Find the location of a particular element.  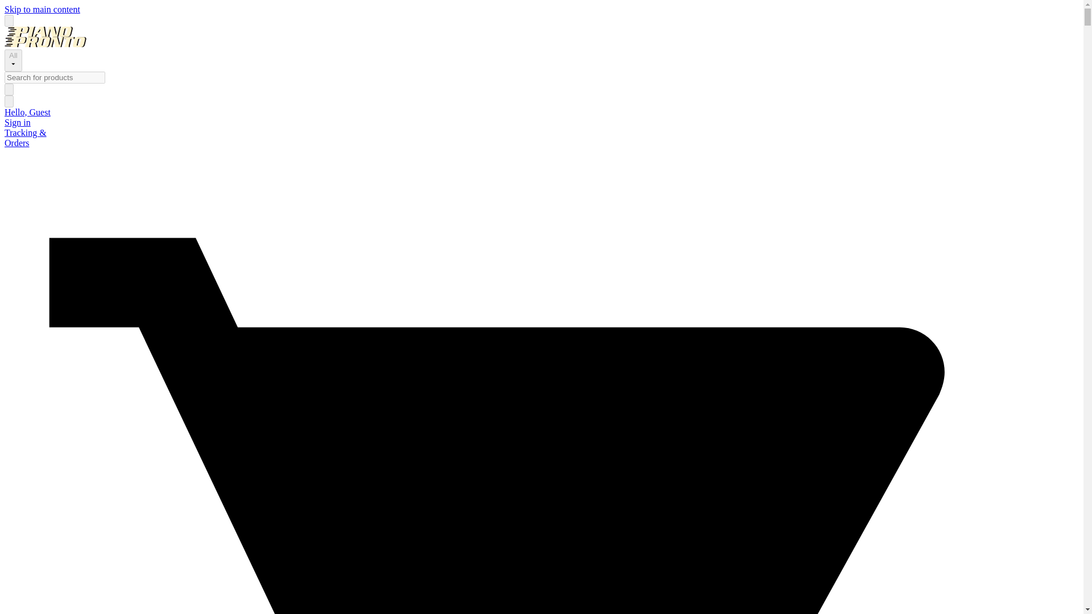

Skip to main content is located at coordinates (42, 9).